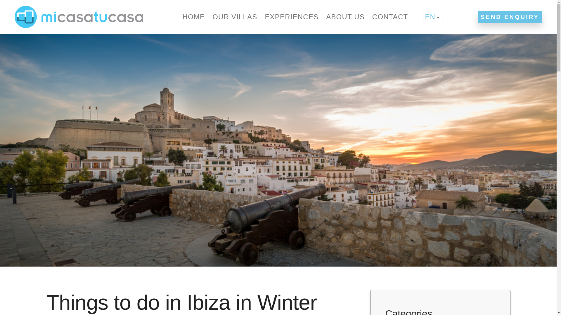 The image size is (561, 315). I want to click on EXPERIENCES, so click(292, 17).